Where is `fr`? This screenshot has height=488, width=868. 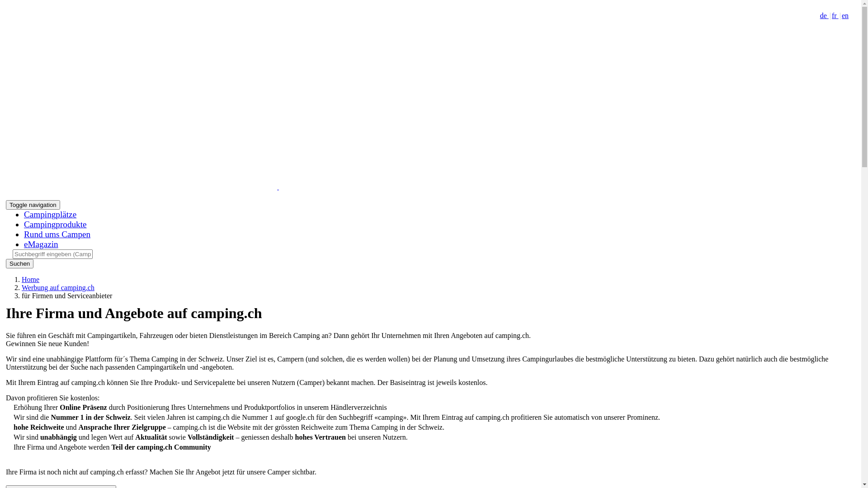 fr is located at coordinates (835, 15).